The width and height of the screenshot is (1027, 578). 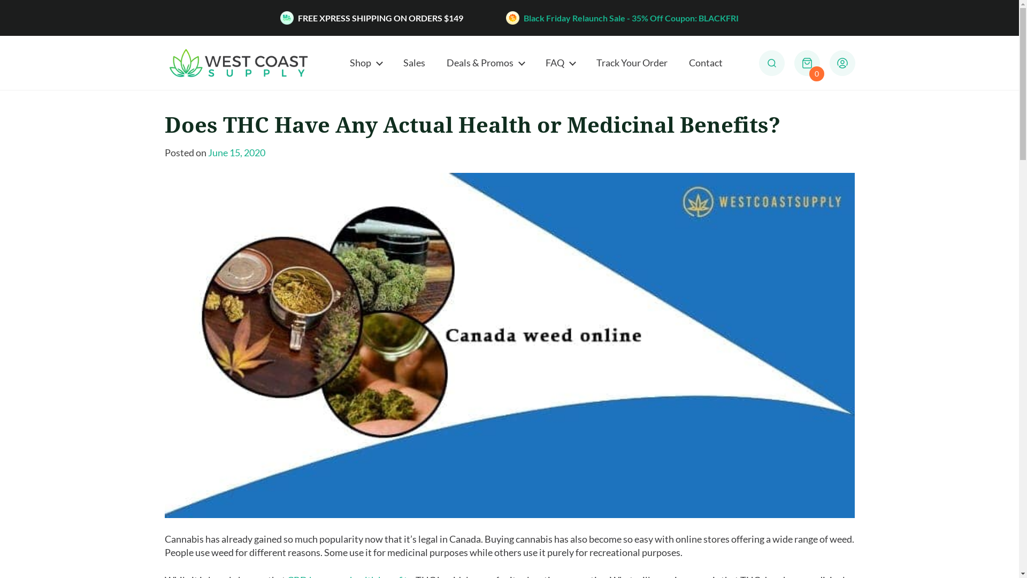 What do you see at coordinates (561, 63) in the screenshot?
I see `FAQ` at bounding box center [561, 63].